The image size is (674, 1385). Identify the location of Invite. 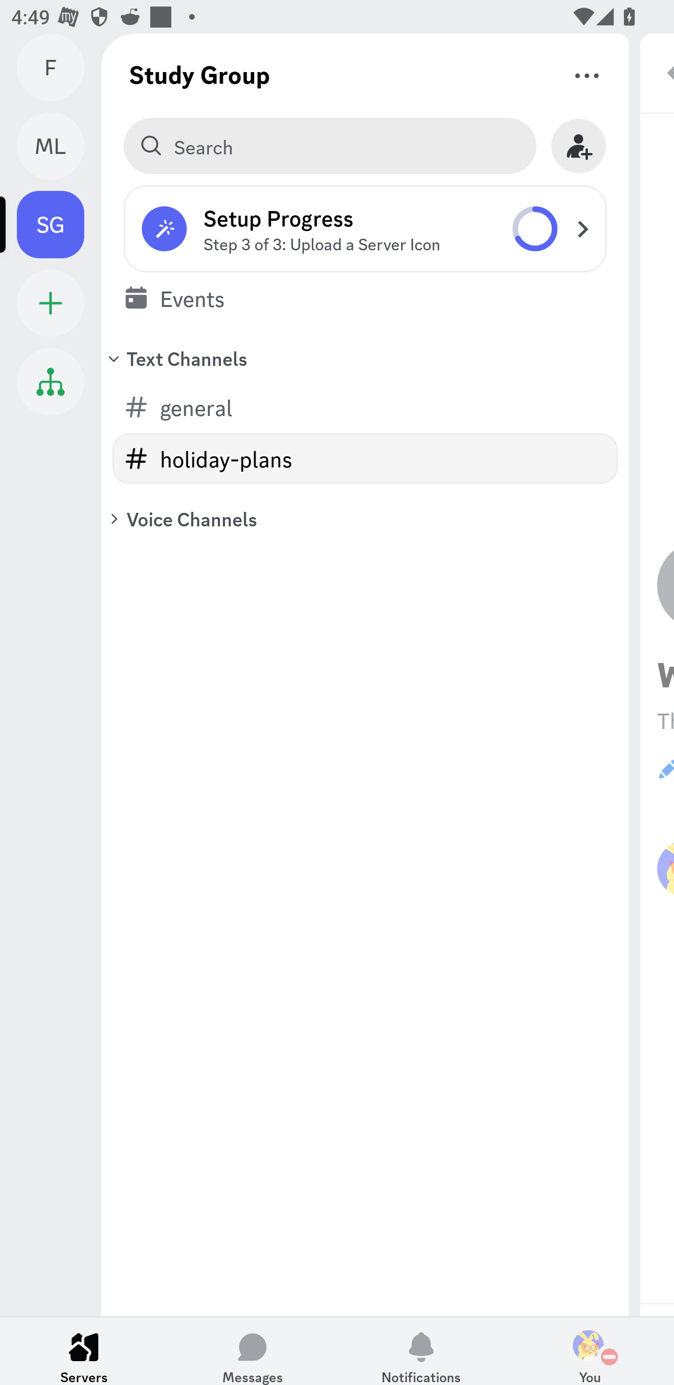
(579, 146).